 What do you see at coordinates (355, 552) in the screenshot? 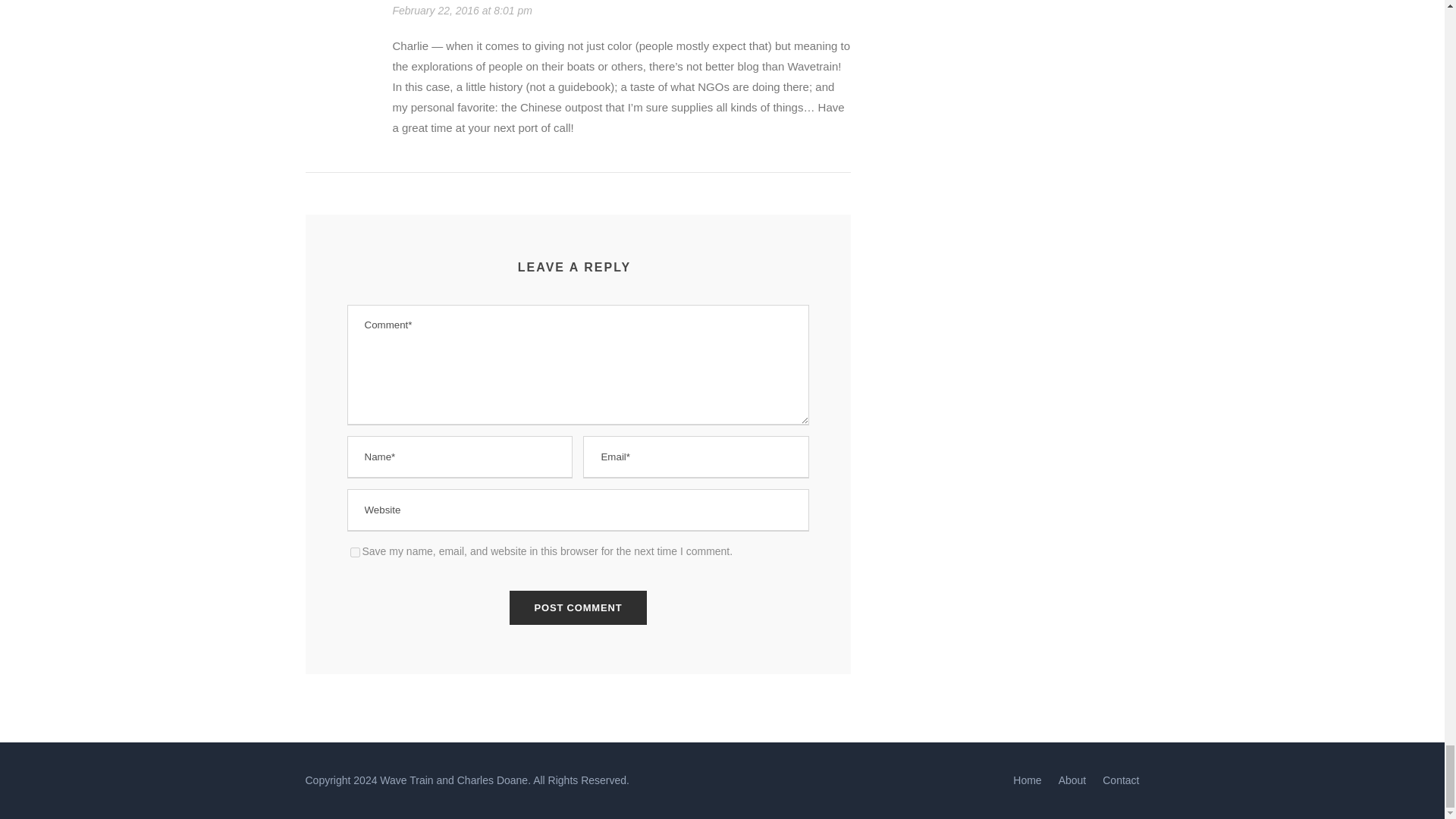
I see `yes` at bounding box center [355, 552].